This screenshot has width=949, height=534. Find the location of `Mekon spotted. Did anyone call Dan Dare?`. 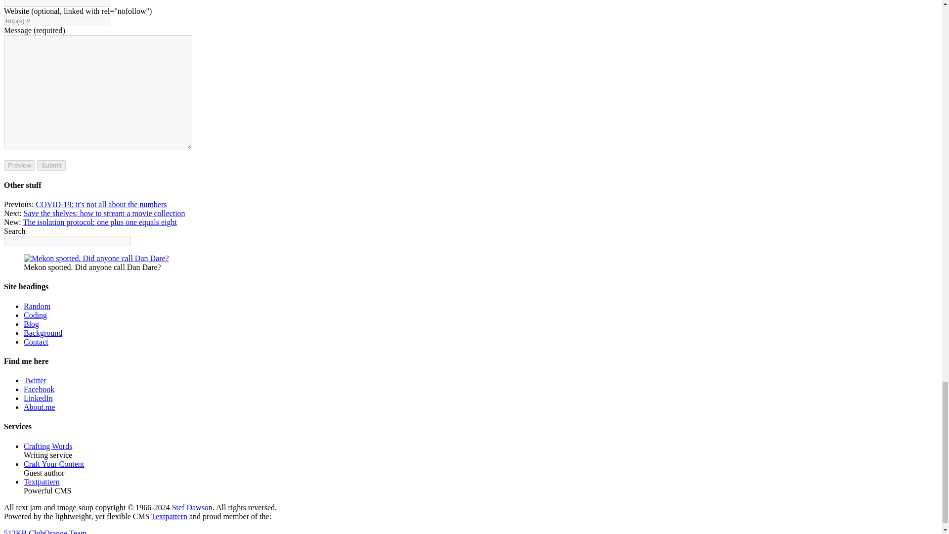

Mekon spotted. Did anyone call Dan Dare? is located at coordinates (96, 259).